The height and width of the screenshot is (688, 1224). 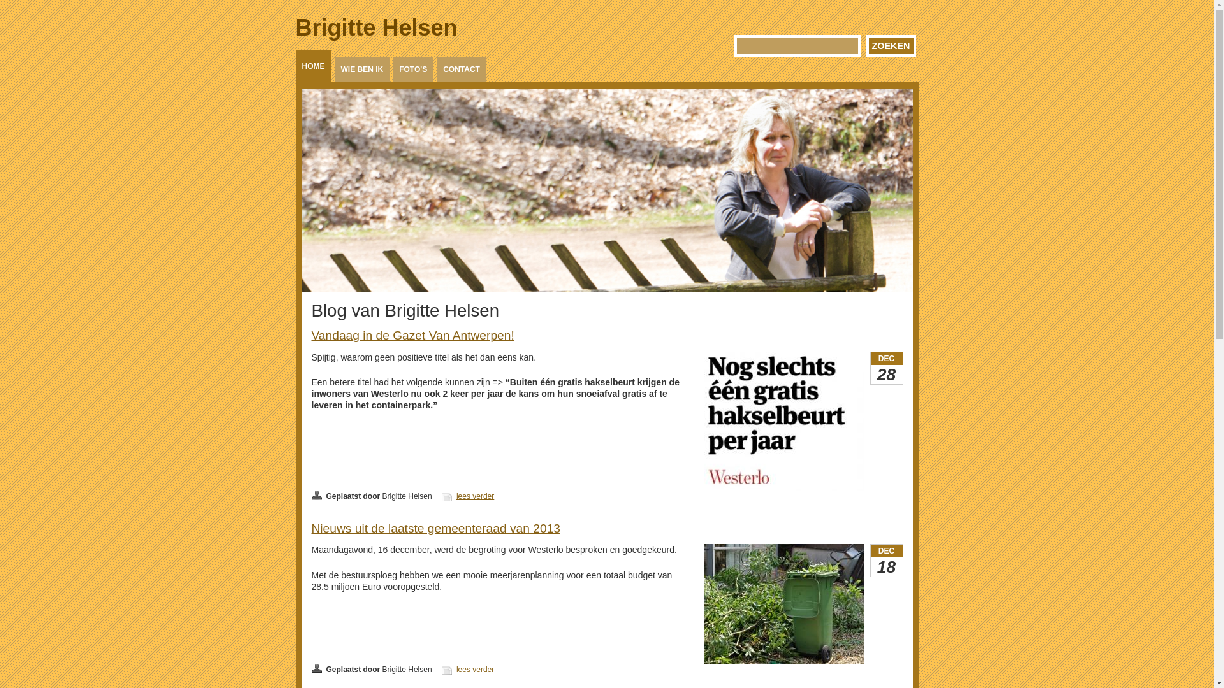 I want to click on WIE BEN IK, so click(x=362, y=69).